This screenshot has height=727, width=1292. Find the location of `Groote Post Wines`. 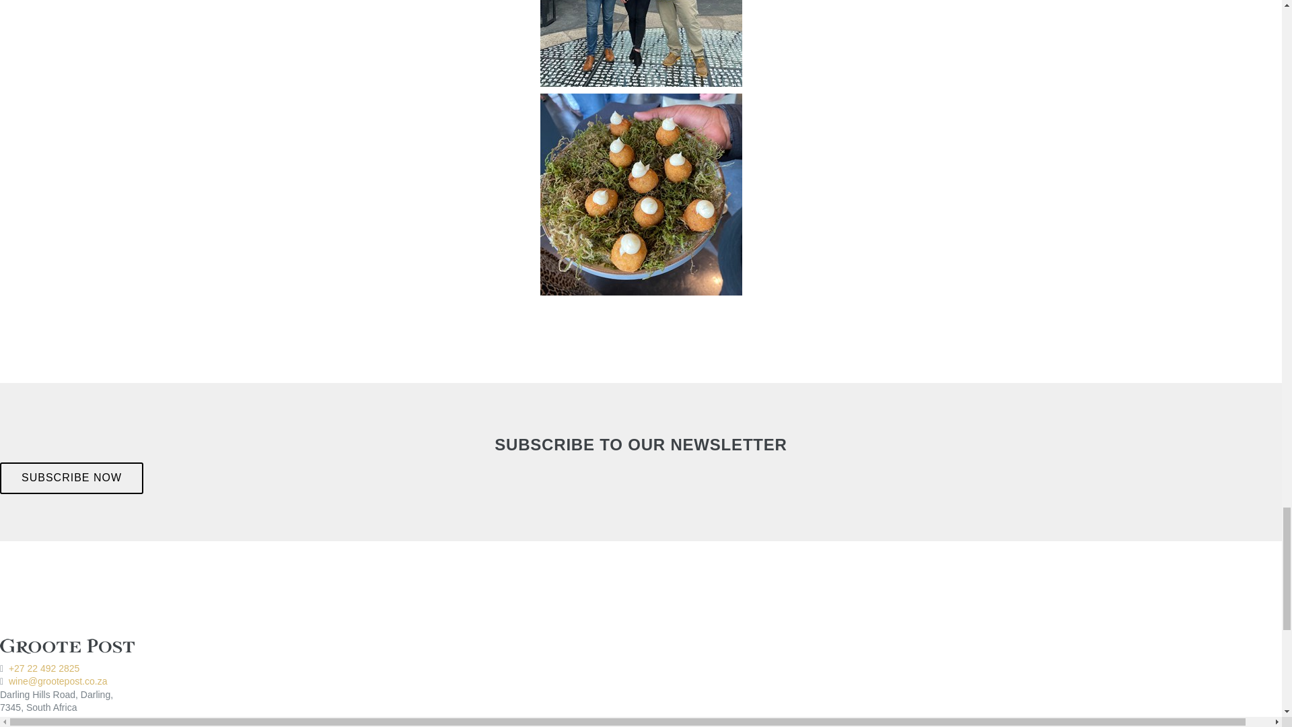

Groote Post Wines is located at coordinates (67, 648).